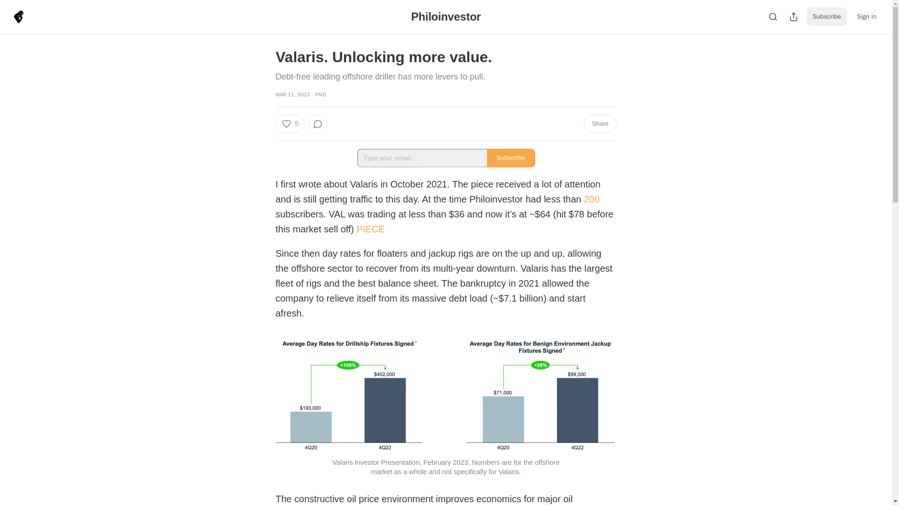 This screenshot has height=505, width=899. Describe the element at coordinates (289, 124) in the screenshot. I see `5` at that location.